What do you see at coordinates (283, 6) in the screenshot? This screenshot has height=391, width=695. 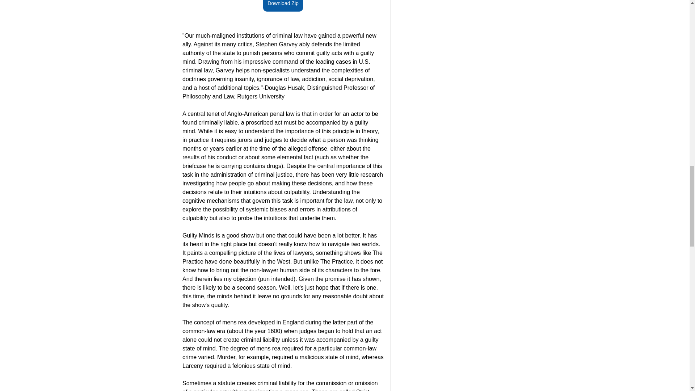 I see `Download Zip` at bounding box center [283, 6].